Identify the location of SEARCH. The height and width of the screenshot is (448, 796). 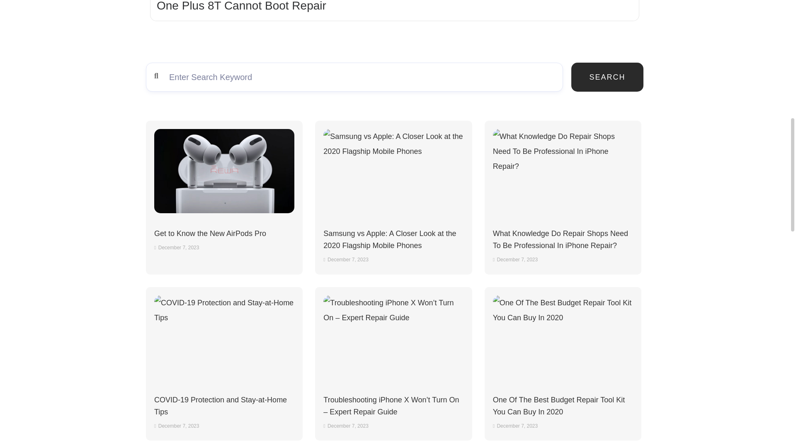
(607, 77).